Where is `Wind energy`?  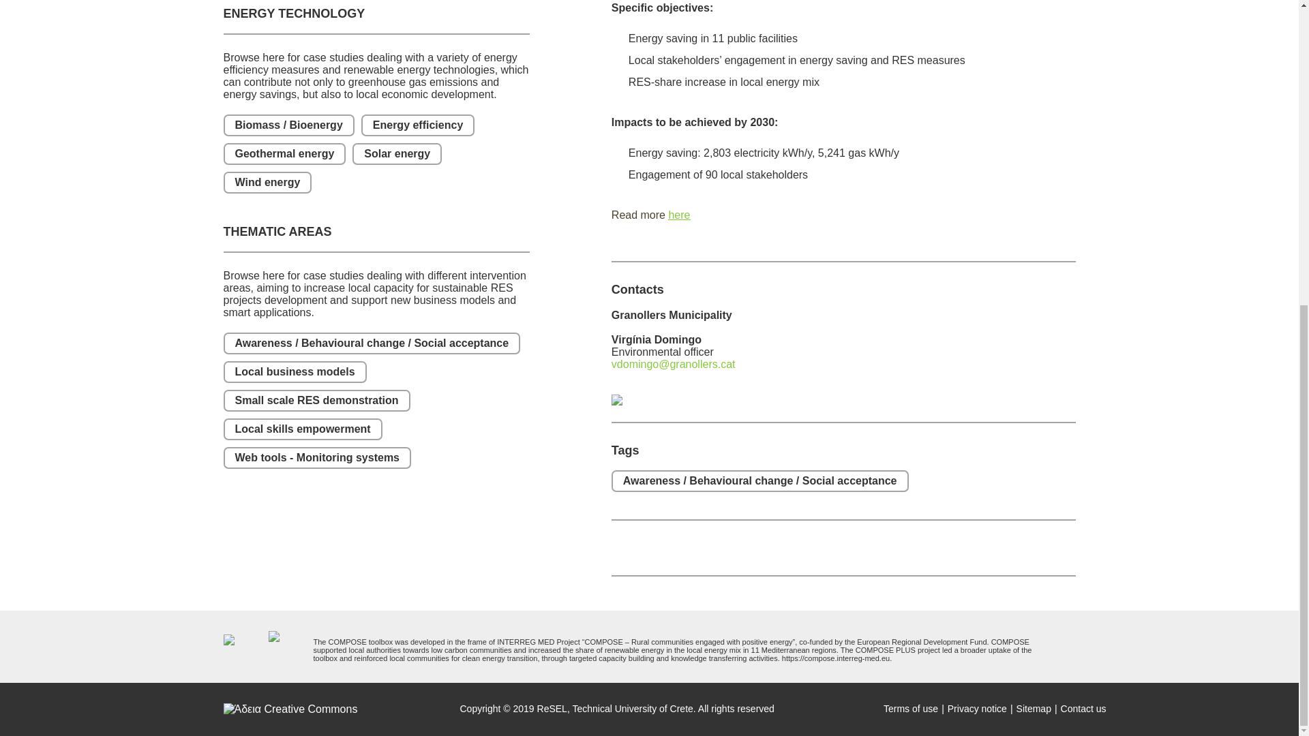
Wind energy is located at coordinates (268, 183).